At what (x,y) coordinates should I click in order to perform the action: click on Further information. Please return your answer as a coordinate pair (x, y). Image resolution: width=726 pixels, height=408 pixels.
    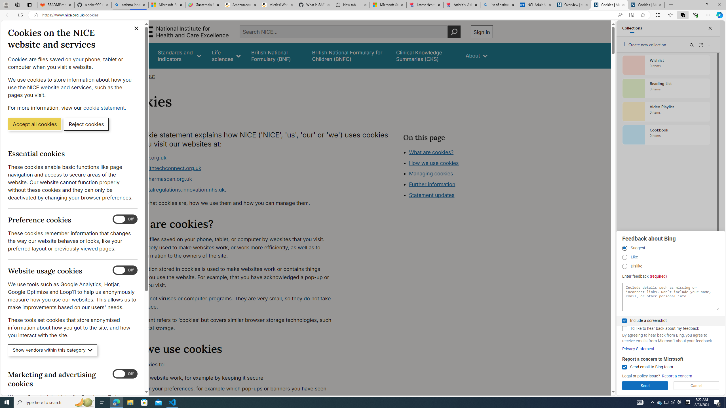
    Looking at the image, I should click on (432, 184).